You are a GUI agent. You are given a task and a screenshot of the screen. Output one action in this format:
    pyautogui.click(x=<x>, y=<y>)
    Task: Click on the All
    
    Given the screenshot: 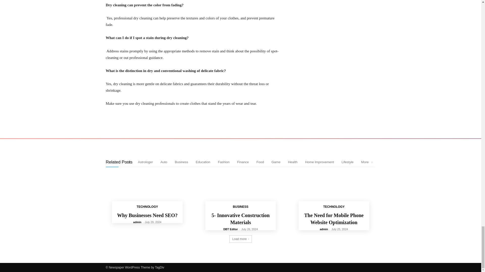 What is the action you would take?
    pyautogui.click(x=128, y=162)
    